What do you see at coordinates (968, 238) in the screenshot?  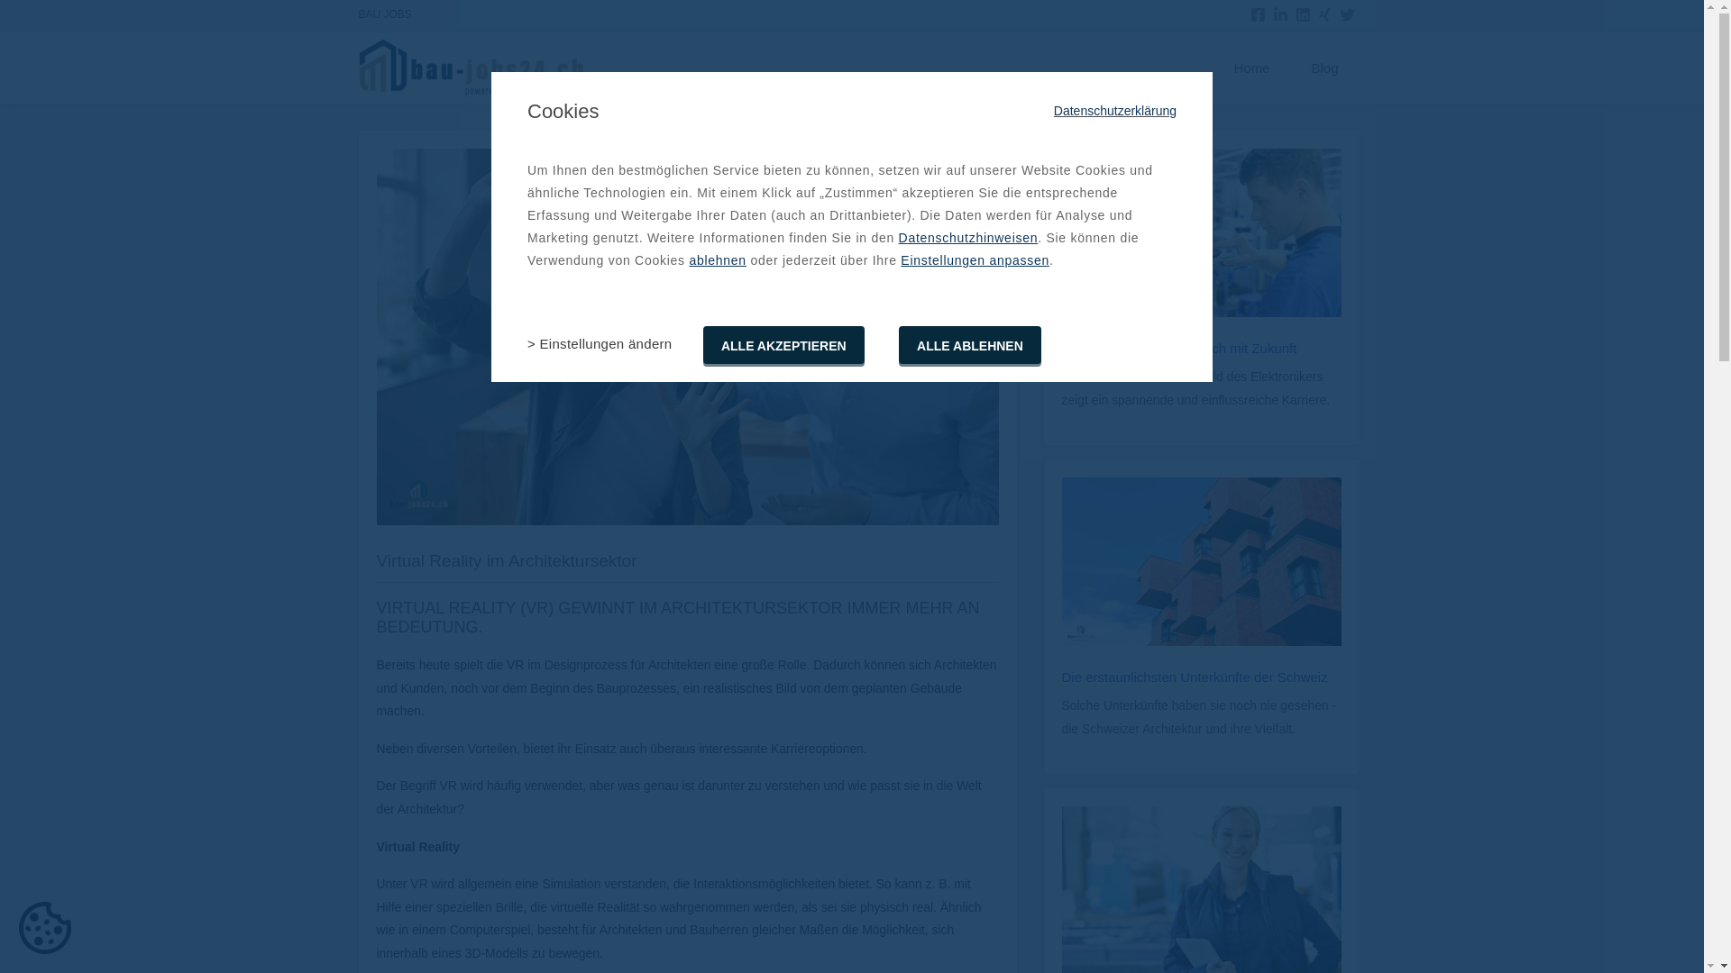 I see `Datenschutzhinweisen` at bounding box center [968, 238].